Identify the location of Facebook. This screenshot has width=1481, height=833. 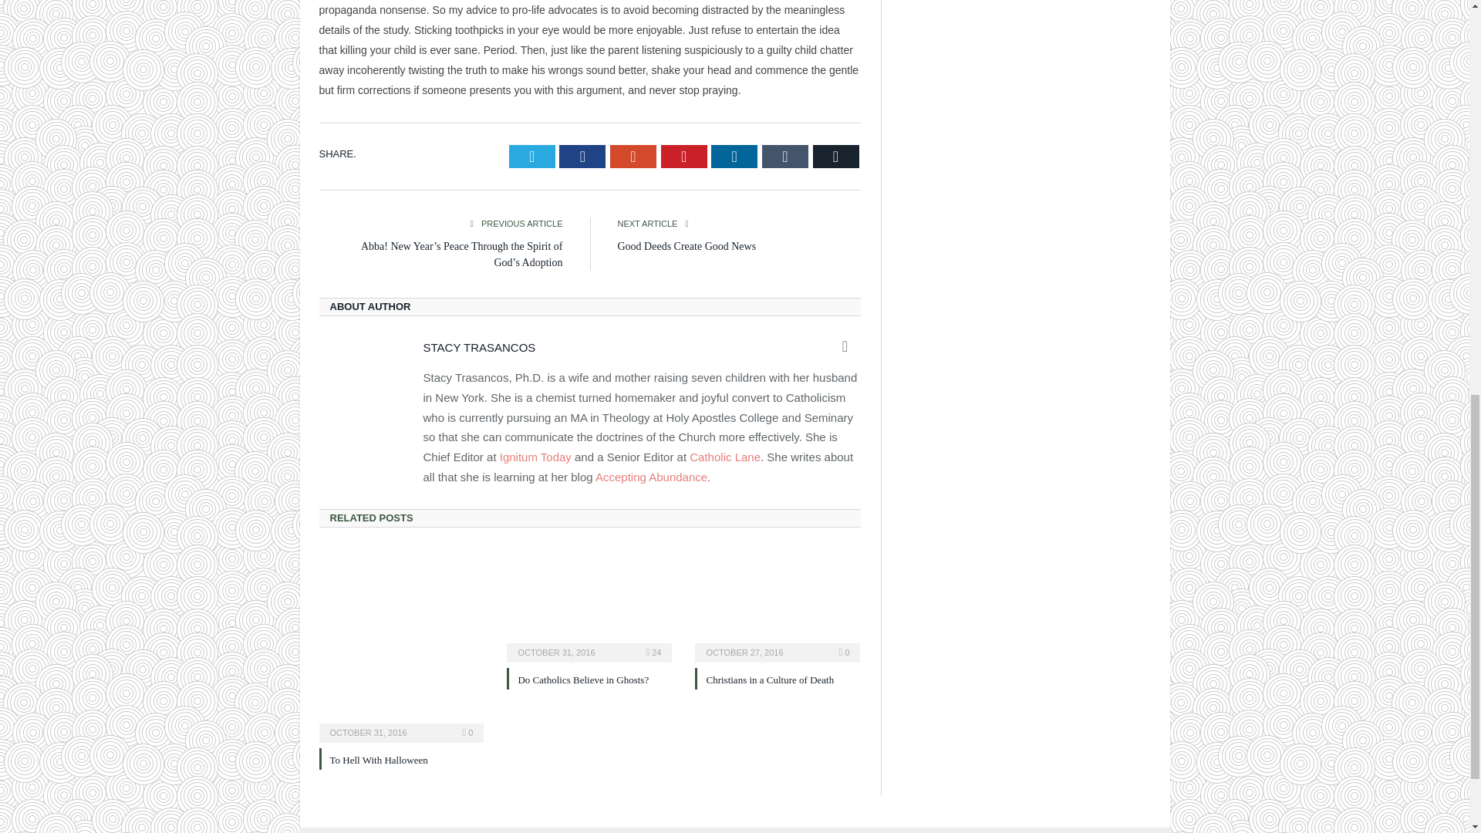
(582, 156).